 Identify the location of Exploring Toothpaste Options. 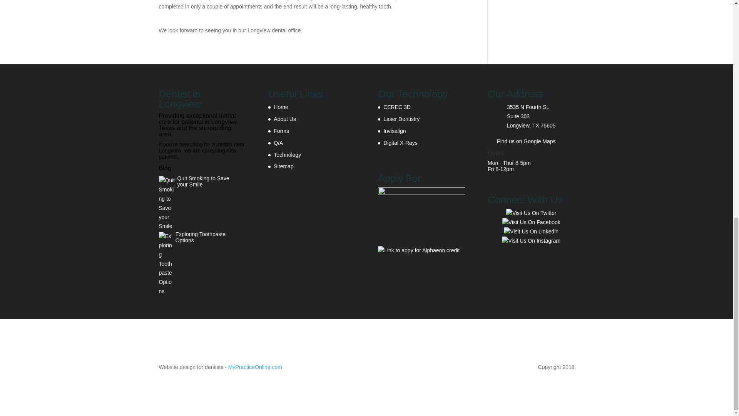
(194, 237).